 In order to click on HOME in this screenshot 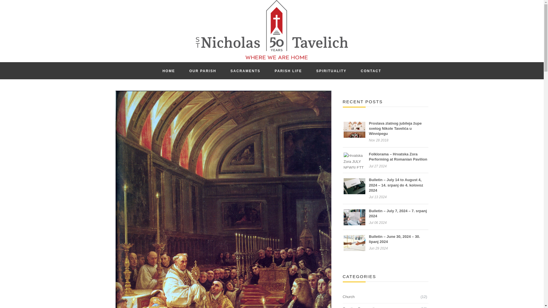, I will do `click(168, 71)`.